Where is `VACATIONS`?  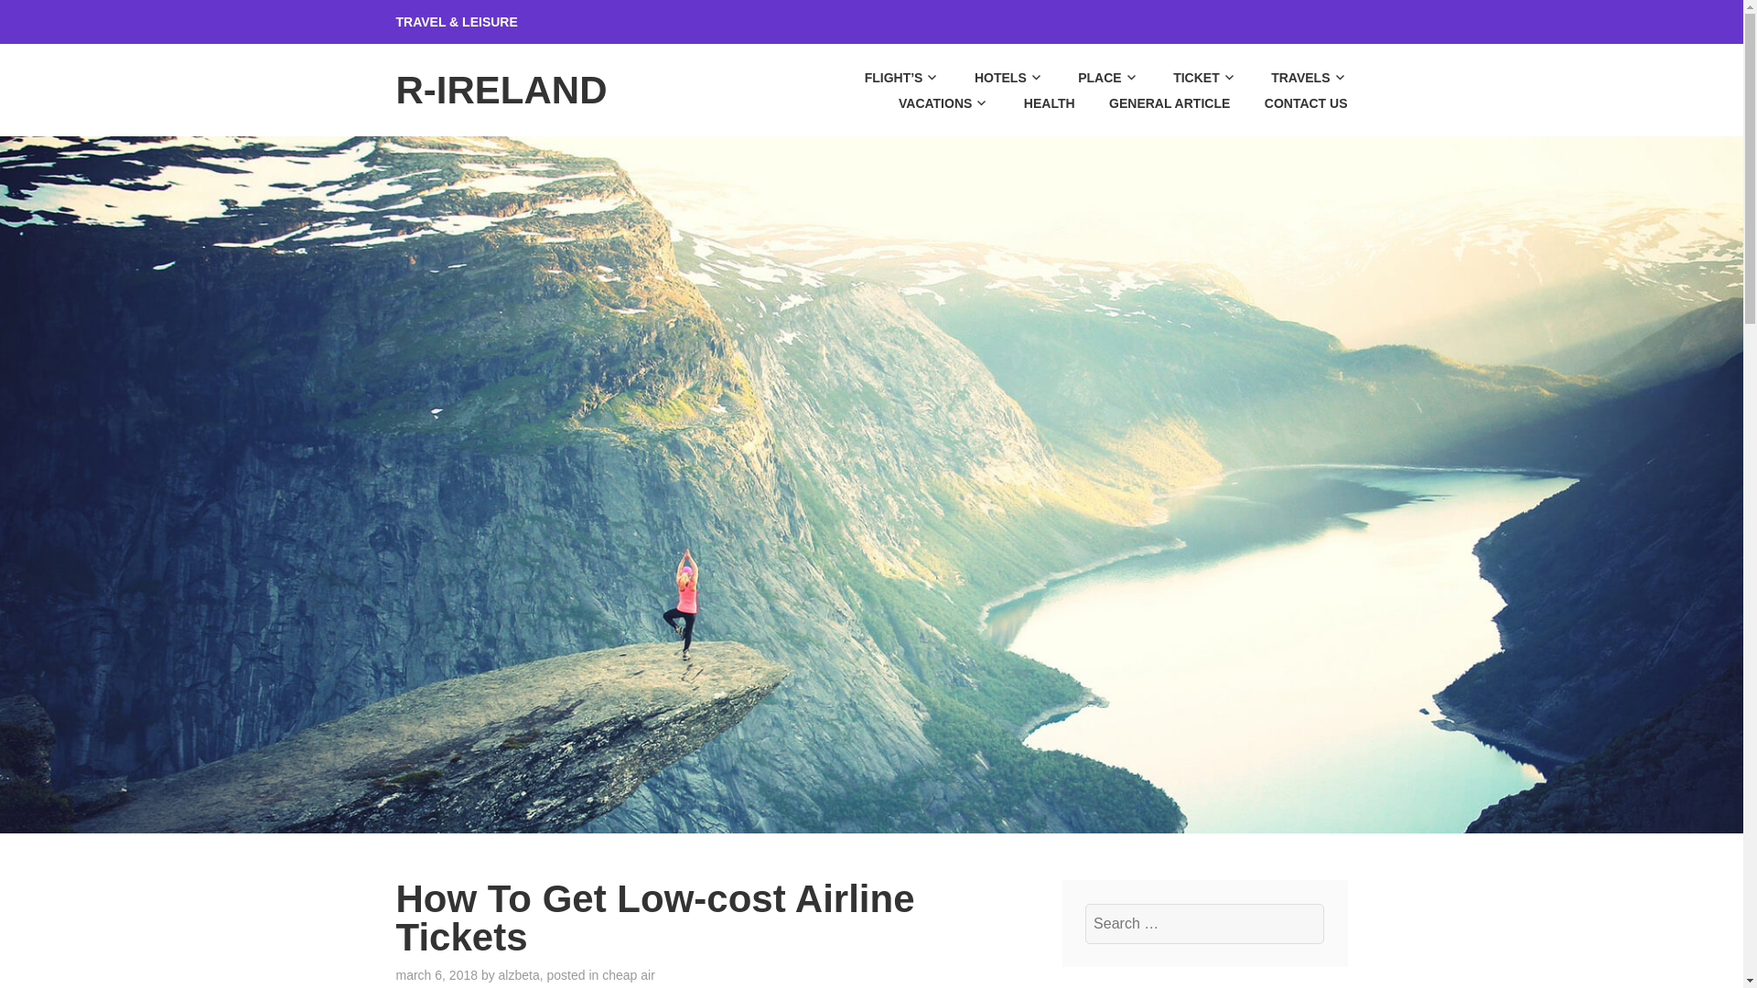
VACATIONS is located at coordinates (928, 103).